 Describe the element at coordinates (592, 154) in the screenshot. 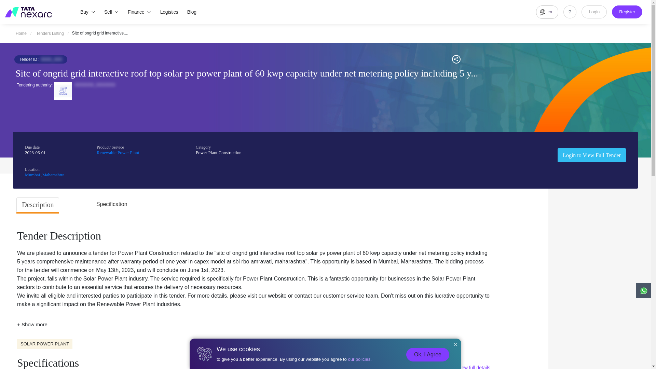

I see `Login to View Full Tender` at that location.